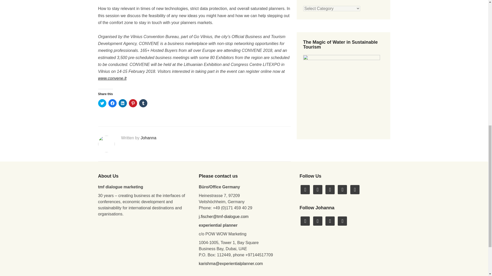 The width and height of the screenshot is (492, 276). I want to click on Click to share on LinkedIn, so click(122, 103).